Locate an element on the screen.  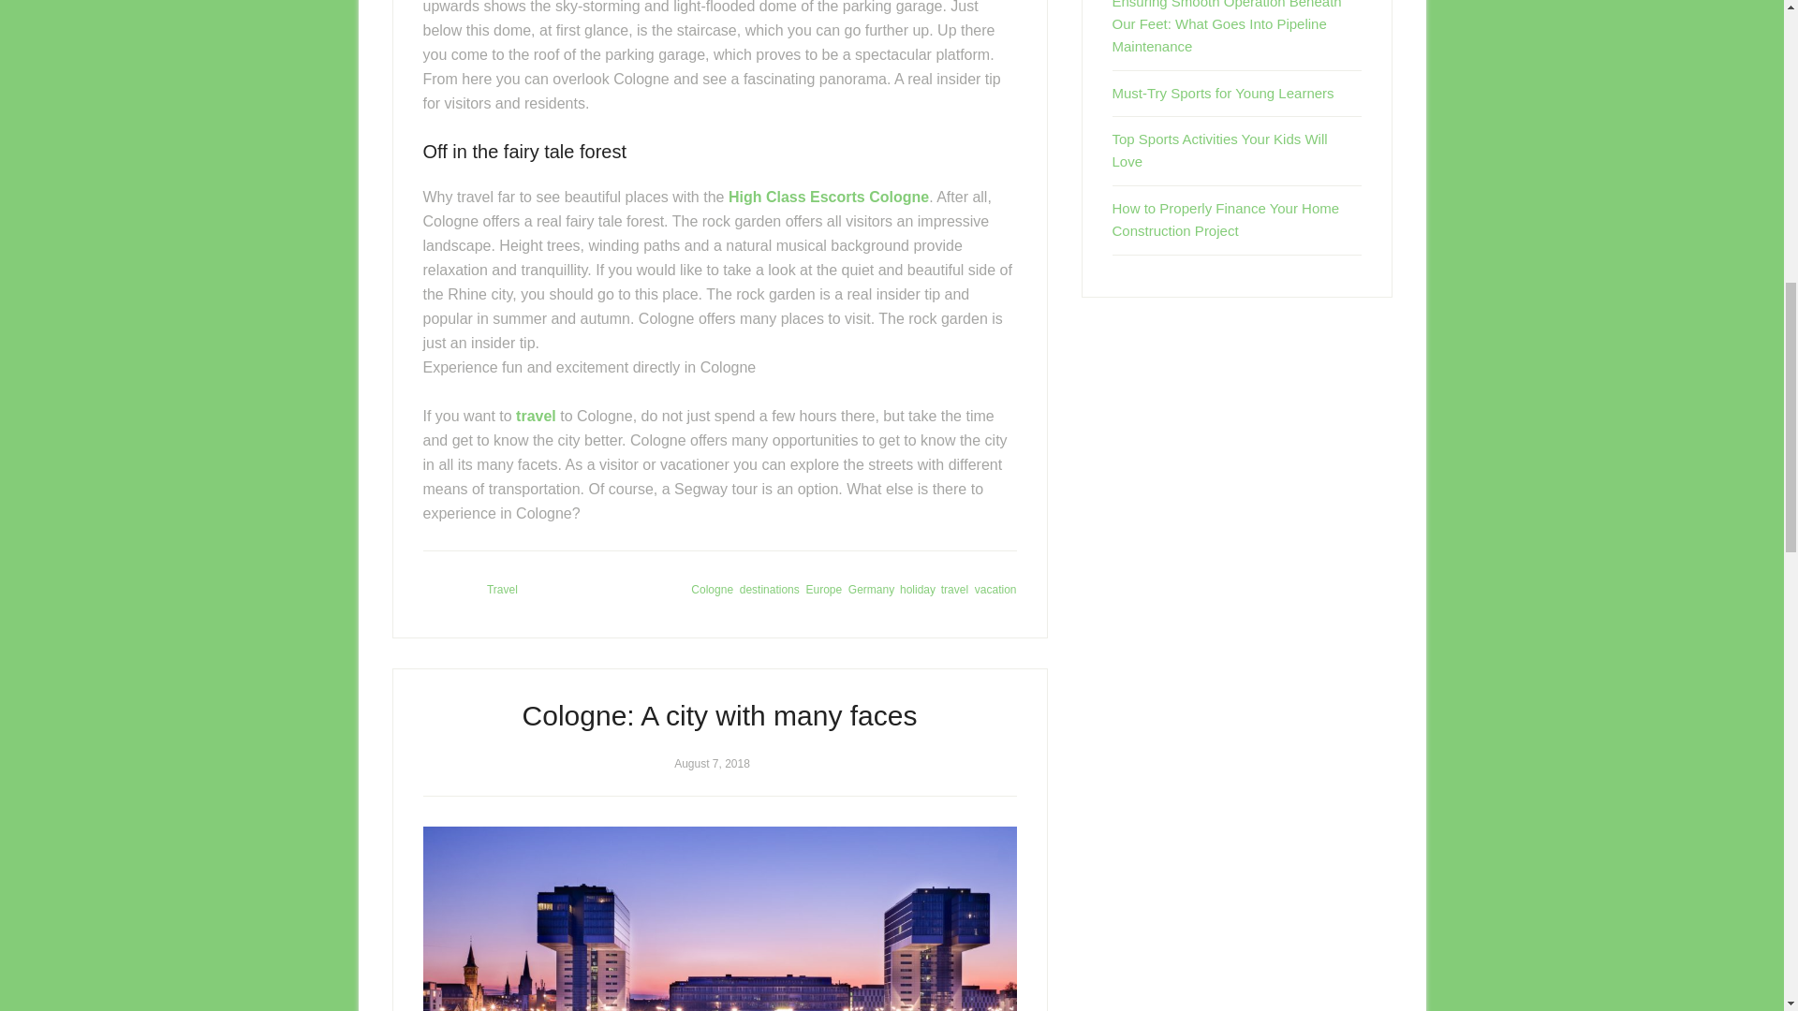
Travel is located at coordinates (502, 590).